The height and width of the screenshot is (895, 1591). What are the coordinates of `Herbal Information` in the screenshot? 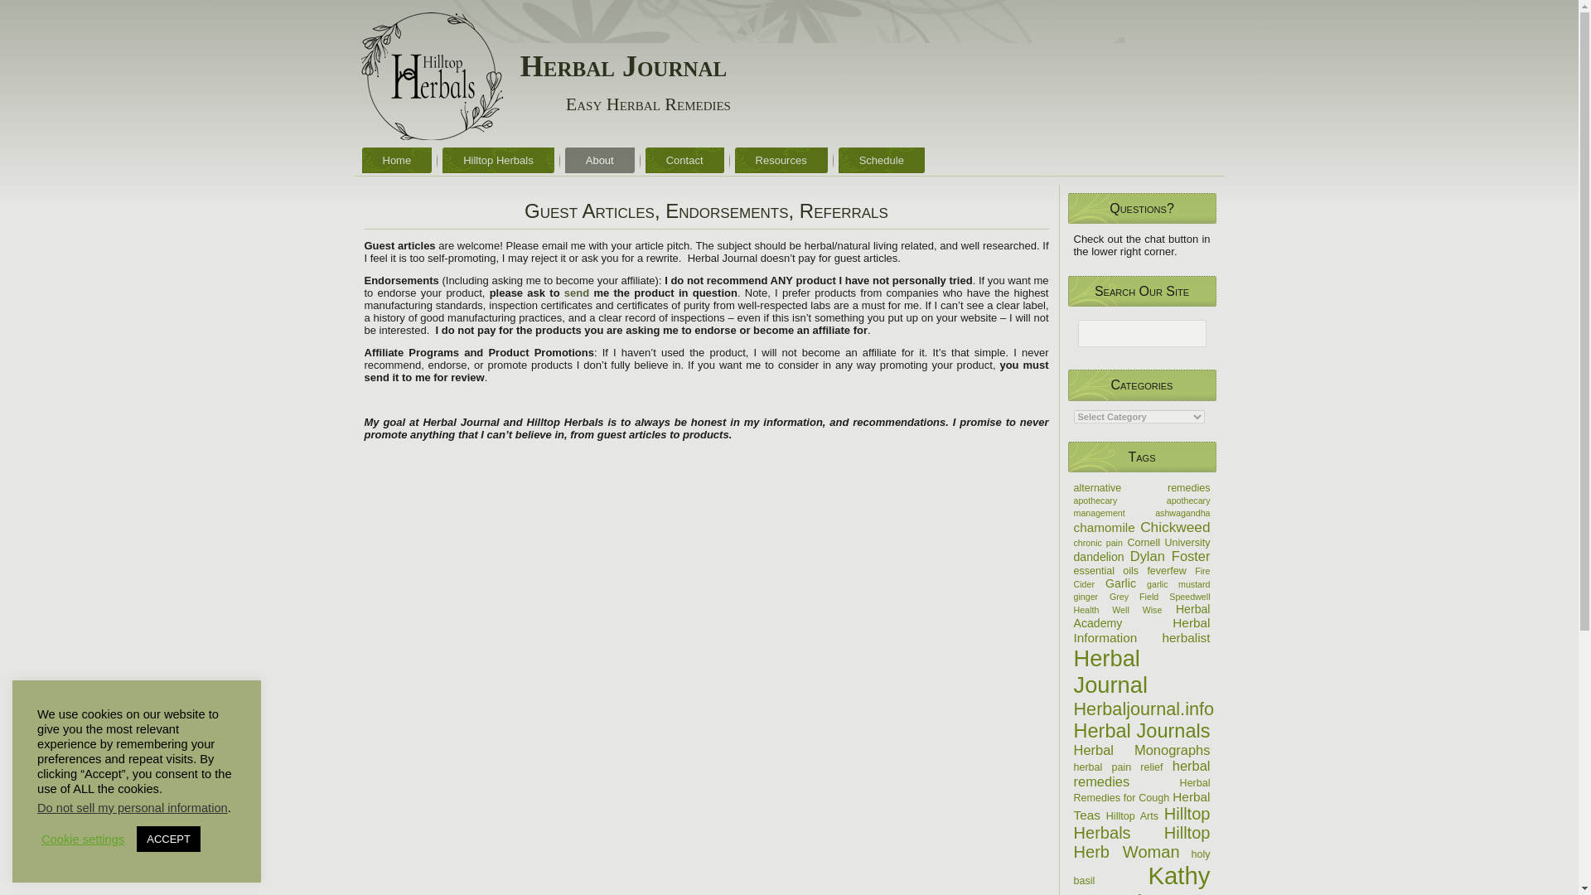 It's located at (1142, 630).